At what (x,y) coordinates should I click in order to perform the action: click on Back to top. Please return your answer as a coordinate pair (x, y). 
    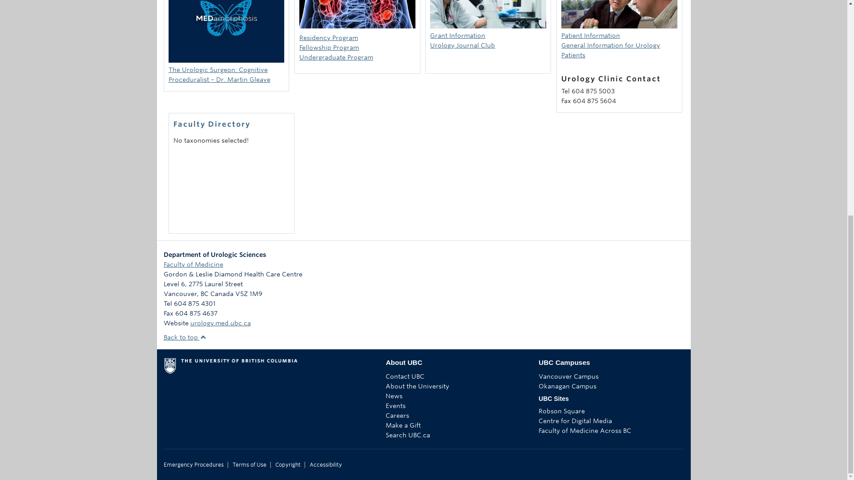
    Looking at the image, I should click on (185, 337).